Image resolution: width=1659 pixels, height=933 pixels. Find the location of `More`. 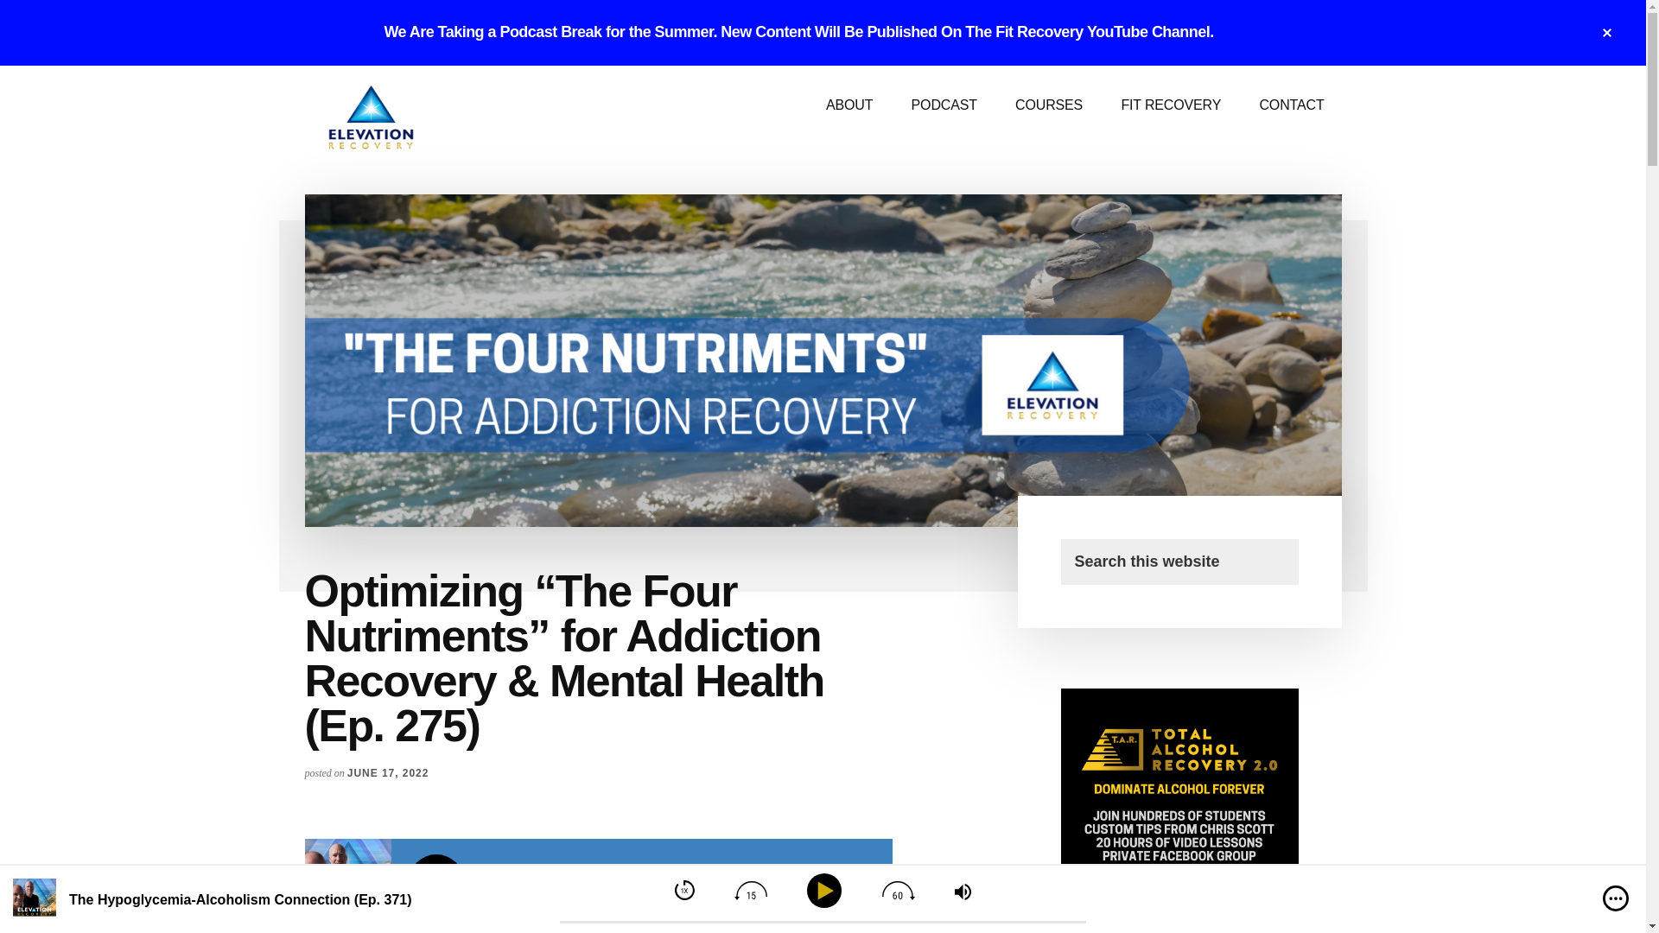

More is located at coordinates (1616, 898).